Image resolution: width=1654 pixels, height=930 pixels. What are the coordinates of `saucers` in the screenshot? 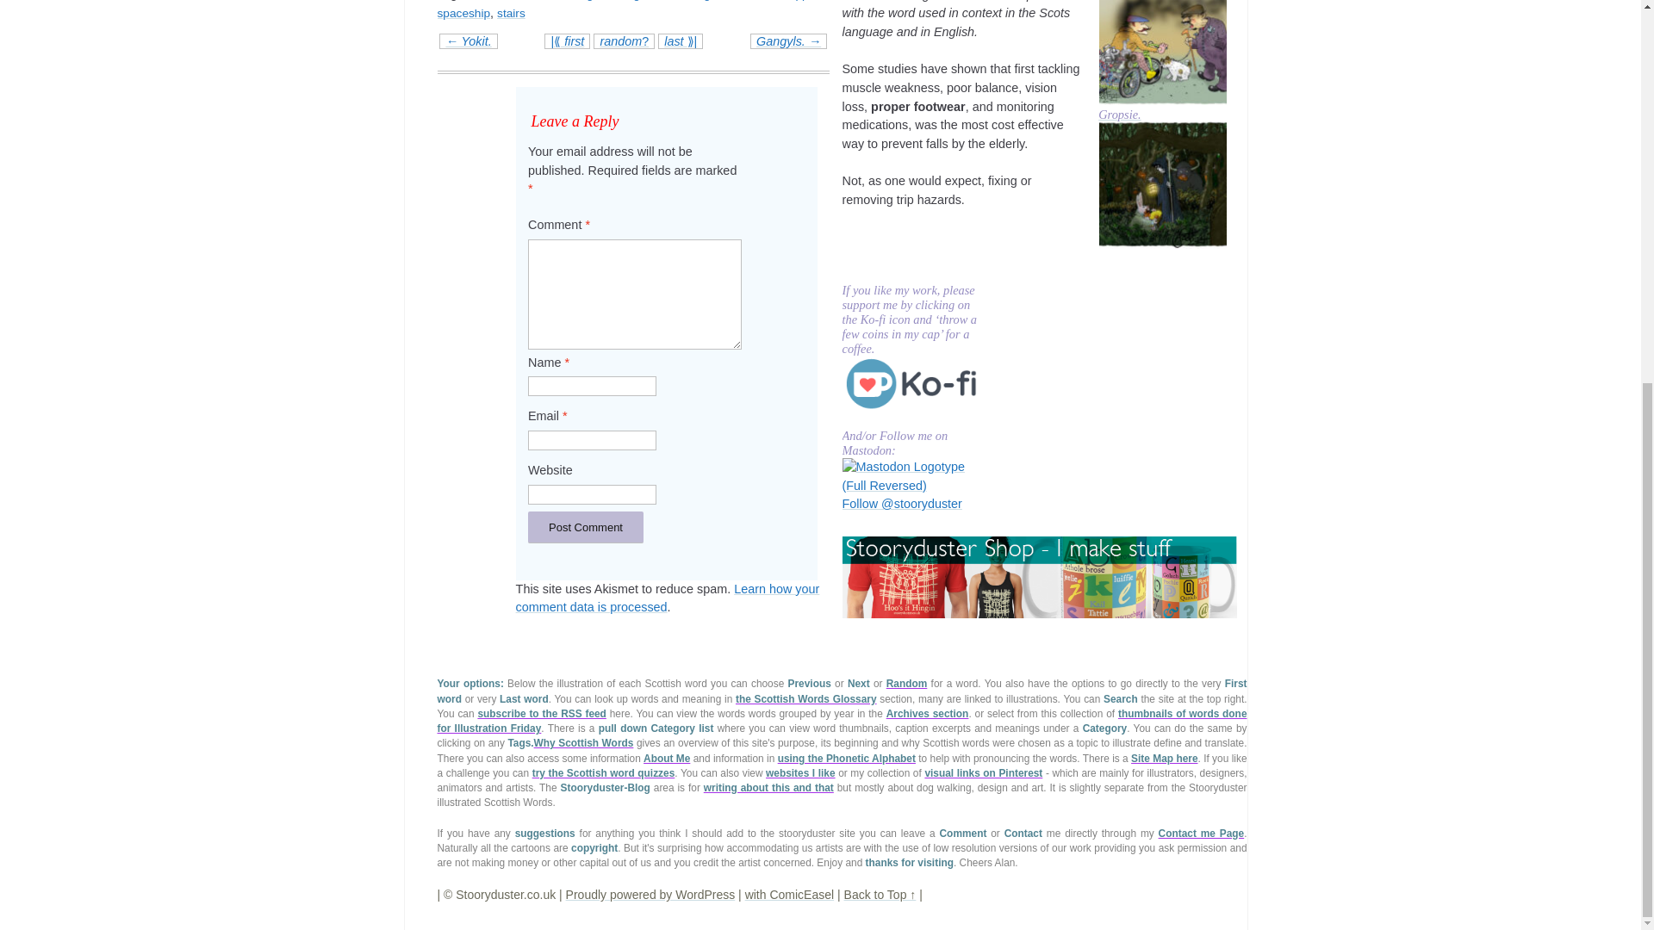 It's located at (756, 2).